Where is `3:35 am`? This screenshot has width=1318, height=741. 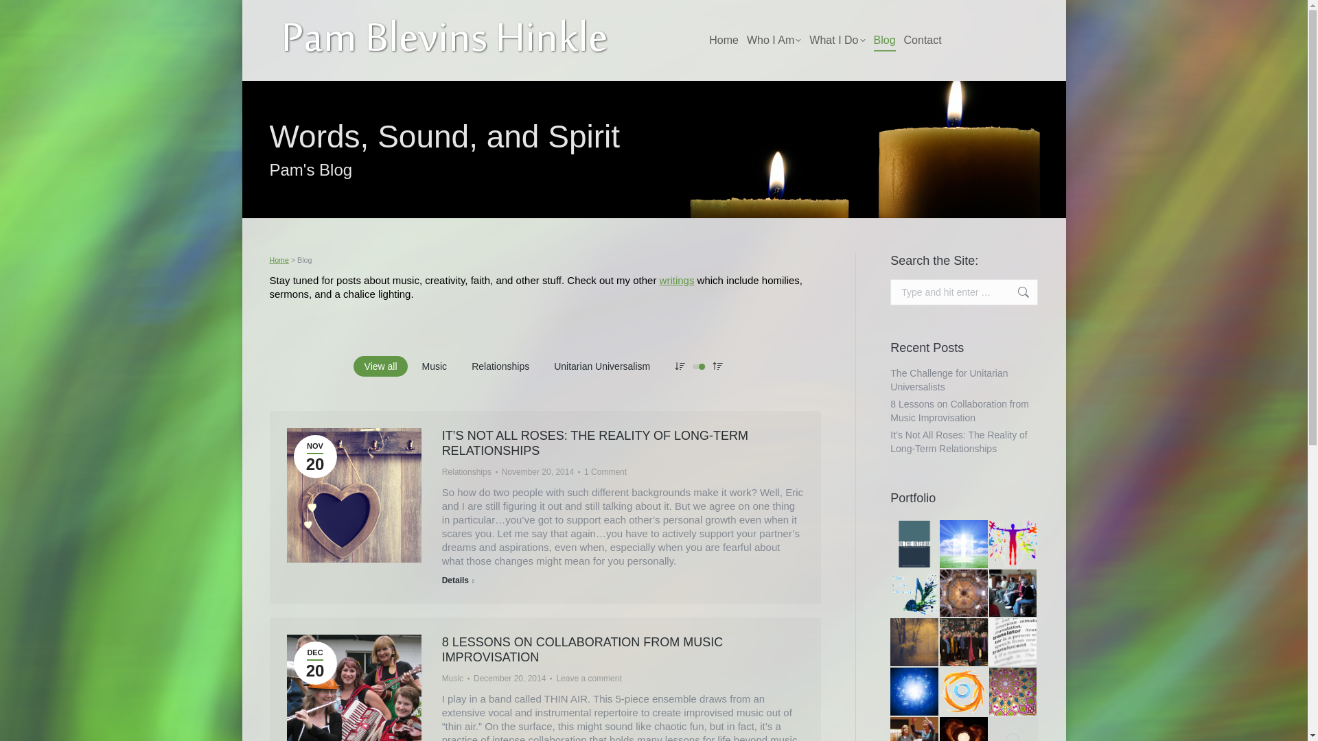
3:35 am is located at coordinates (541, 472).